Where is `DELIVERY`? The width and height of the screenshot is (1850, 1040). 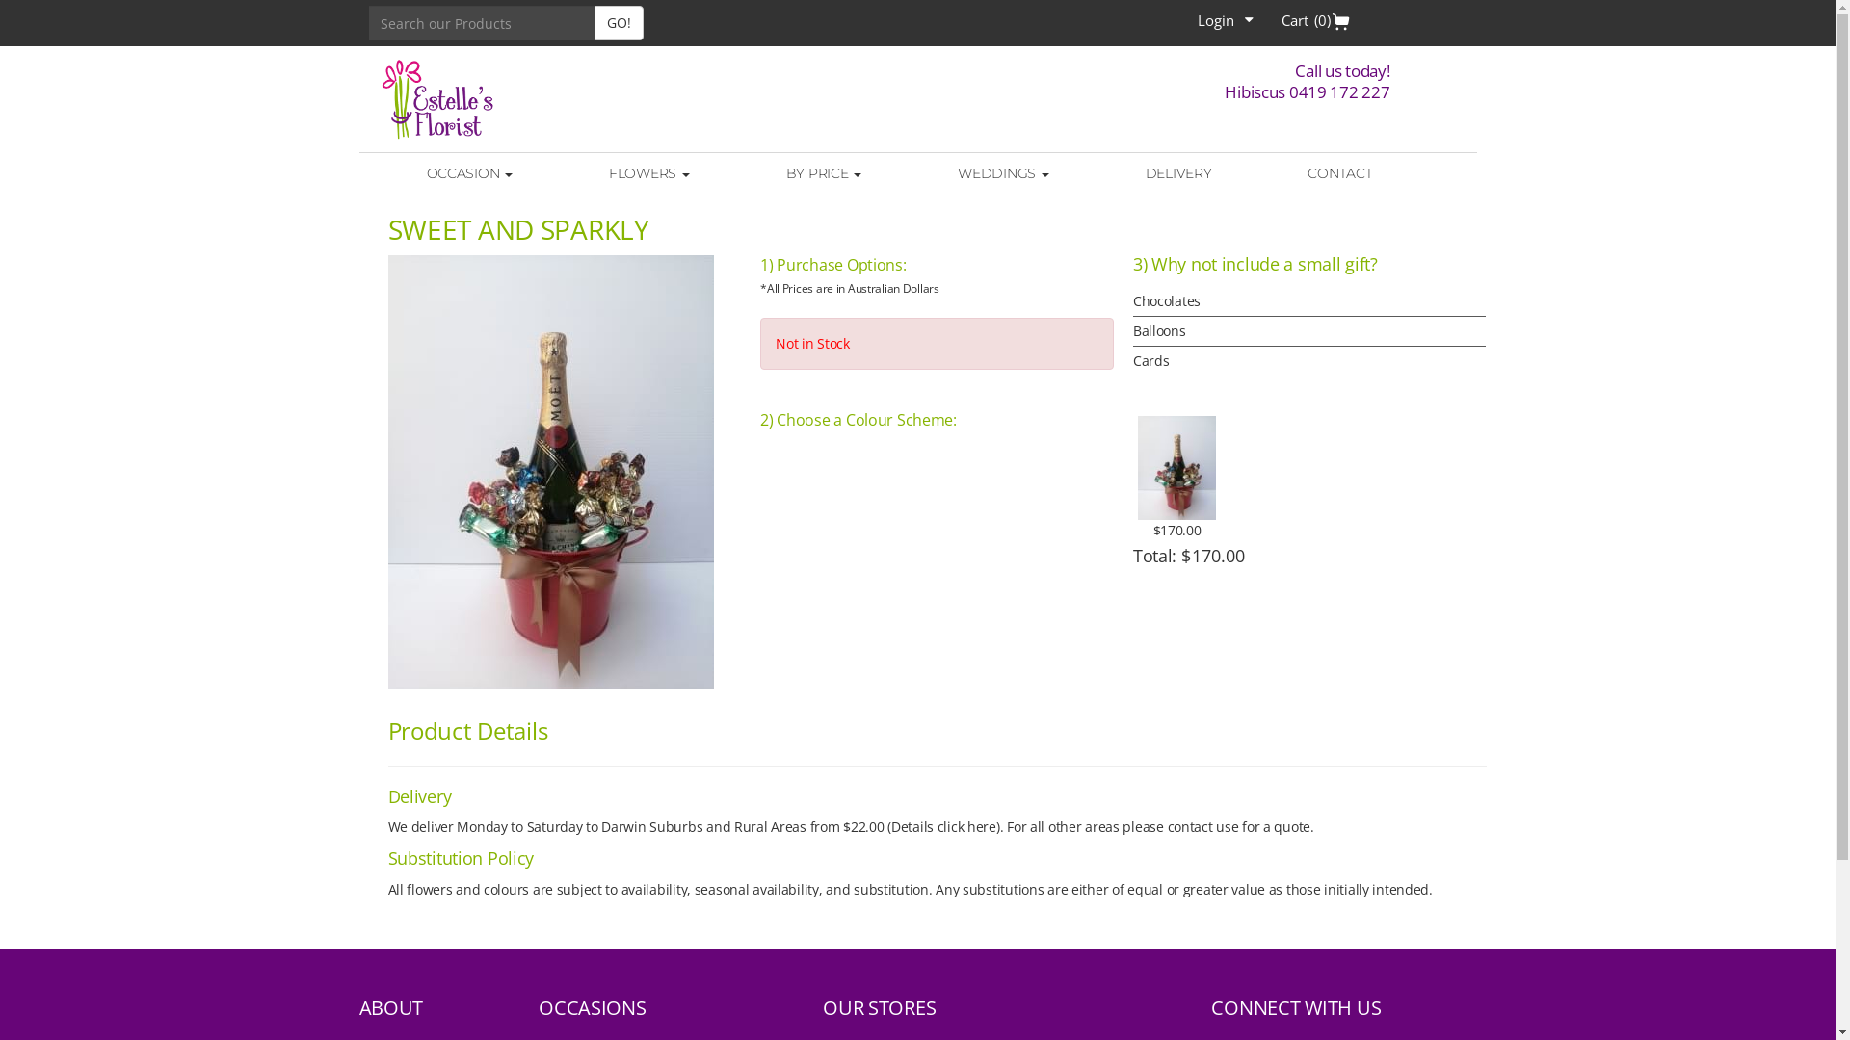 DELIVERY is located at coordinates (1179, 173).